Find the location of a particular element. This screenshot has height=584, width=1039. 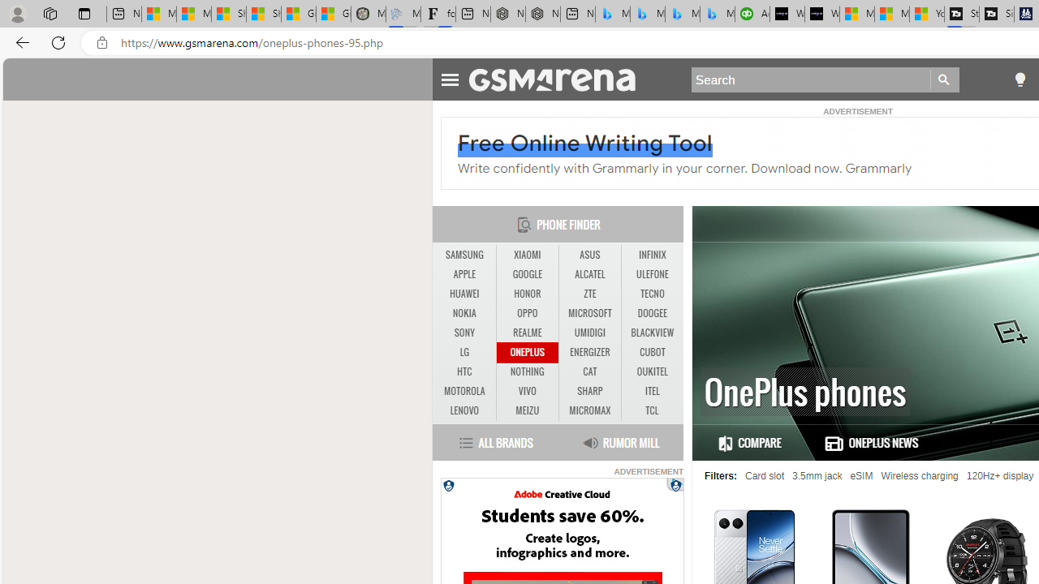

REALME is located at coordinates (527, 333).